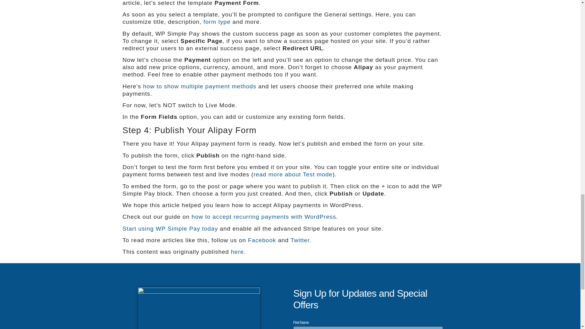  What do you see at coordinates (170, 228) in the screenshot?
I see `Pricing` at bounding box center [170, 228].